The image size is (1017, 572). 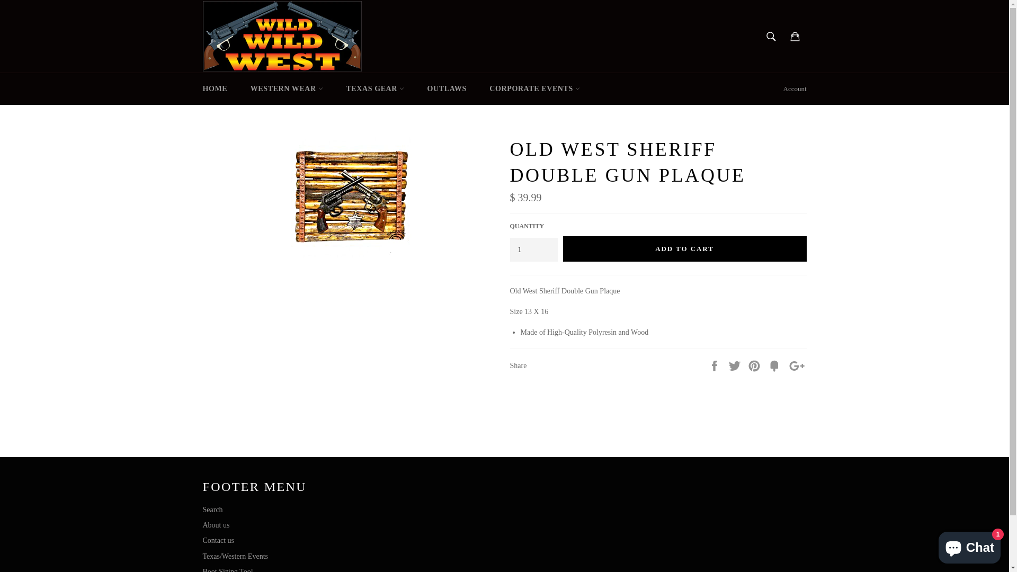 What do you see at coordinates (969, 546) in the screenshot?
I see `Shopify online store chat` at bounding box center [969, 546].